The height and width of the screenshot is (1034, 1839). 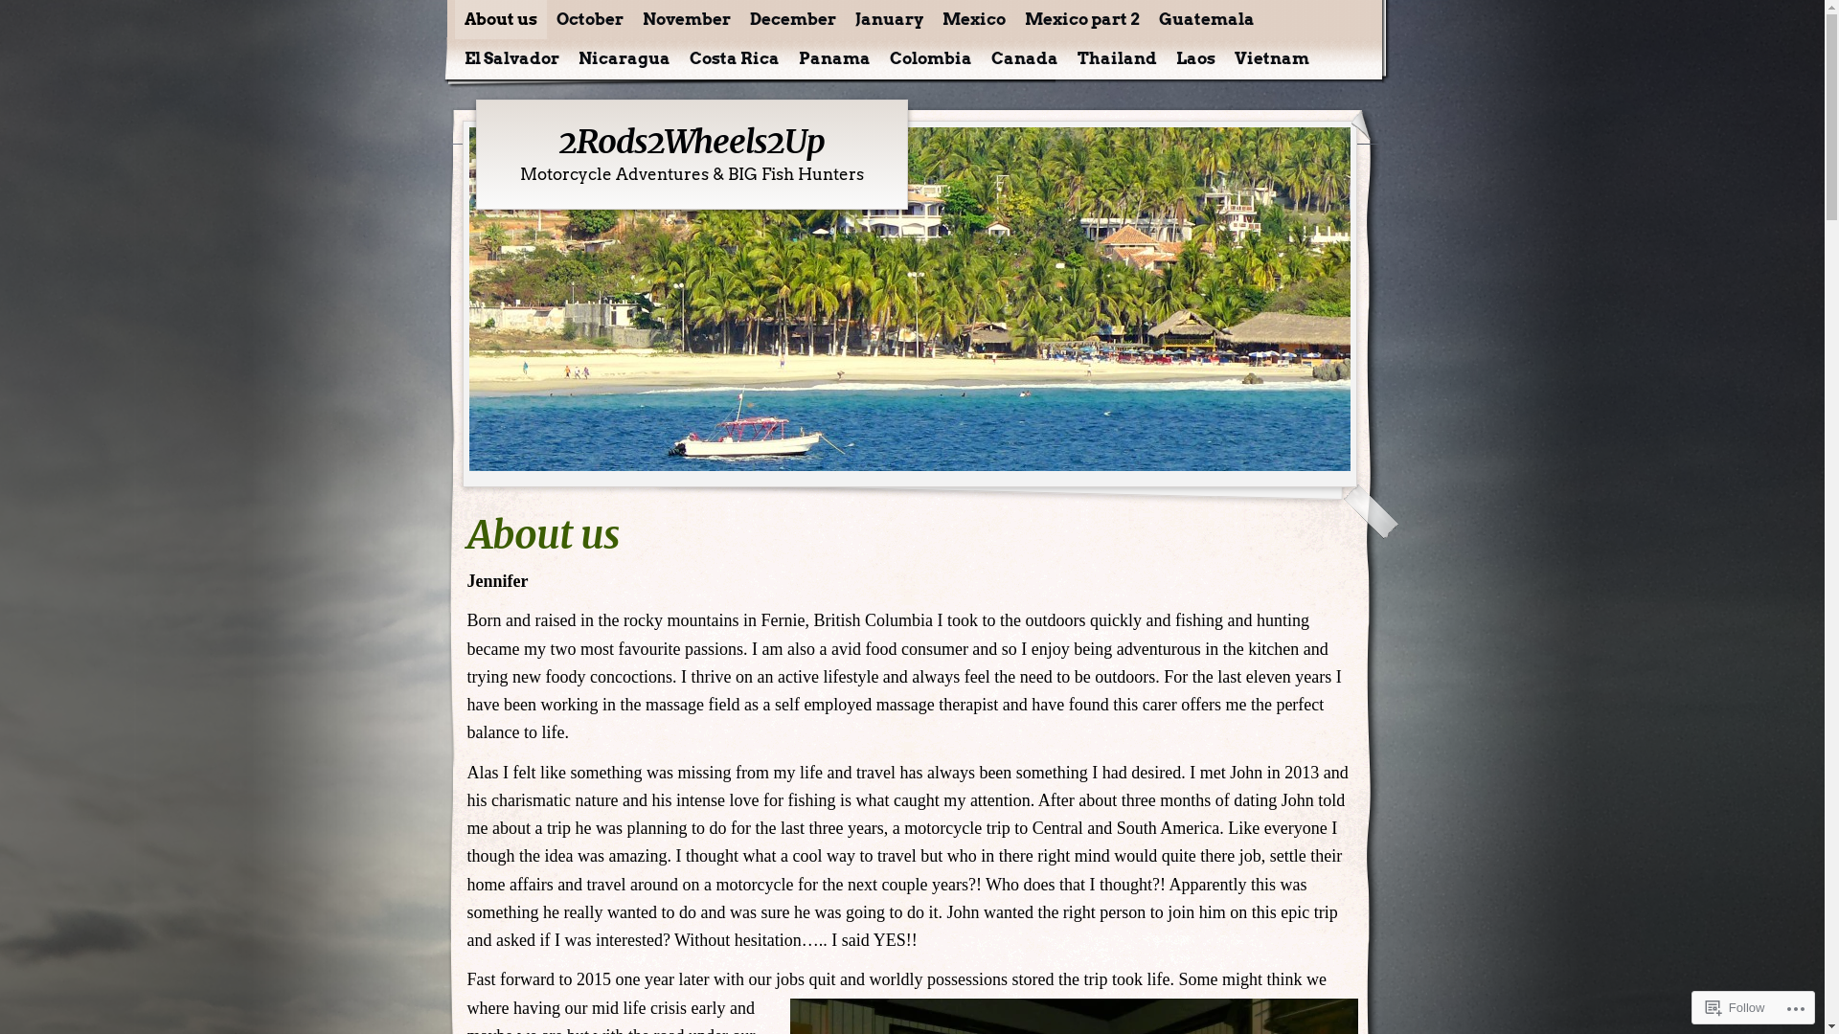 I want to click on Laos, so click(x=1195, y=59).